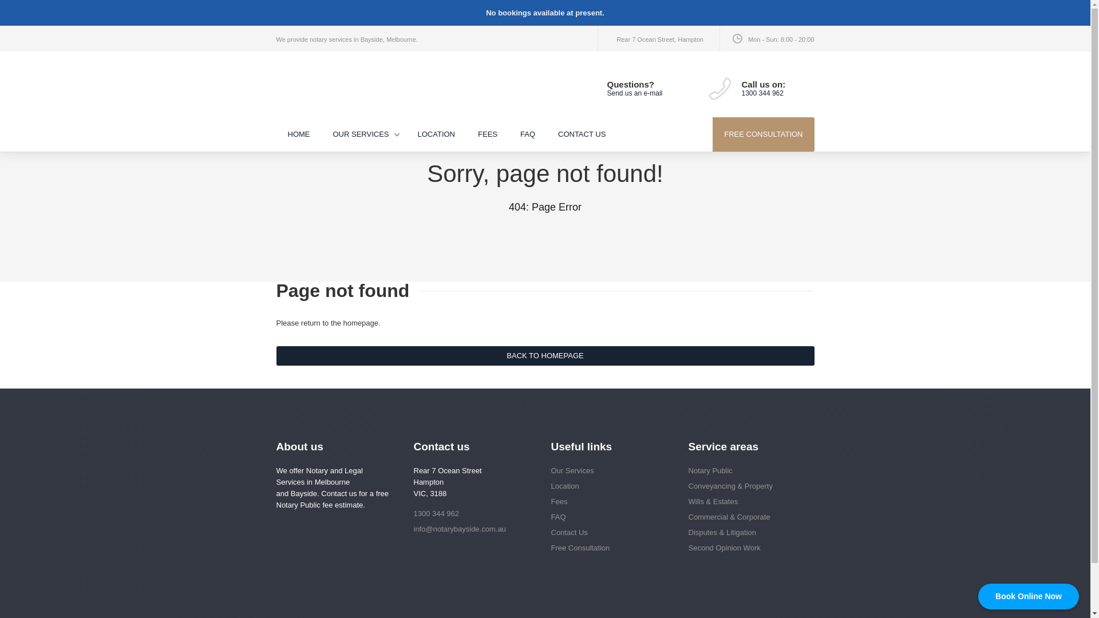 This screenshot has width=1099, height=618. Describe the element at coordinates (762, 93) in the screenshot. I see `1300 344 962` at that location.